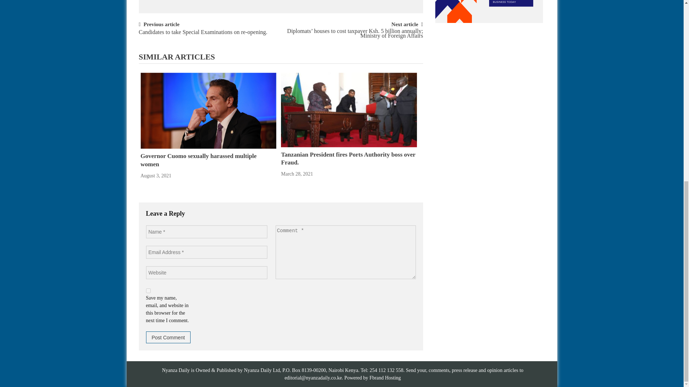  I want to click on Tanzanian President fires Ports Authority boss over Fraud., so click(349, 110).